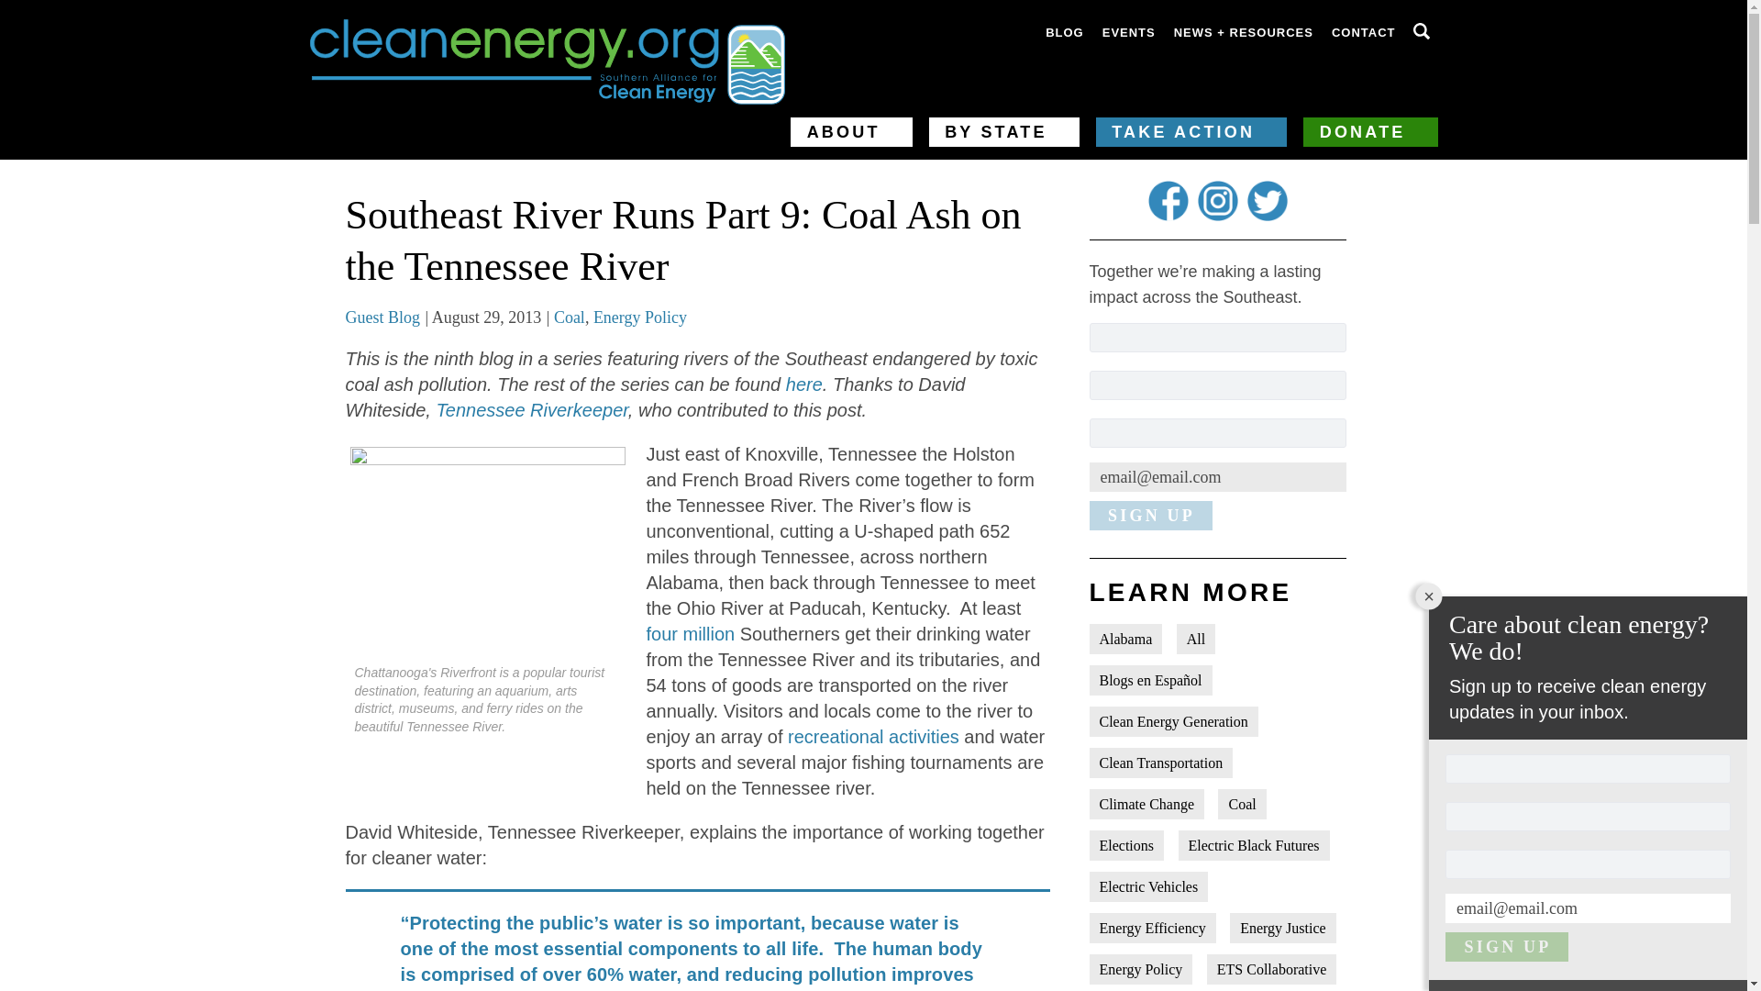 The width and height of the screenshot is (1761, 991). Describe the element at coordinates (1507, 947) in the screenshot. I see `Sign Up` at that location.